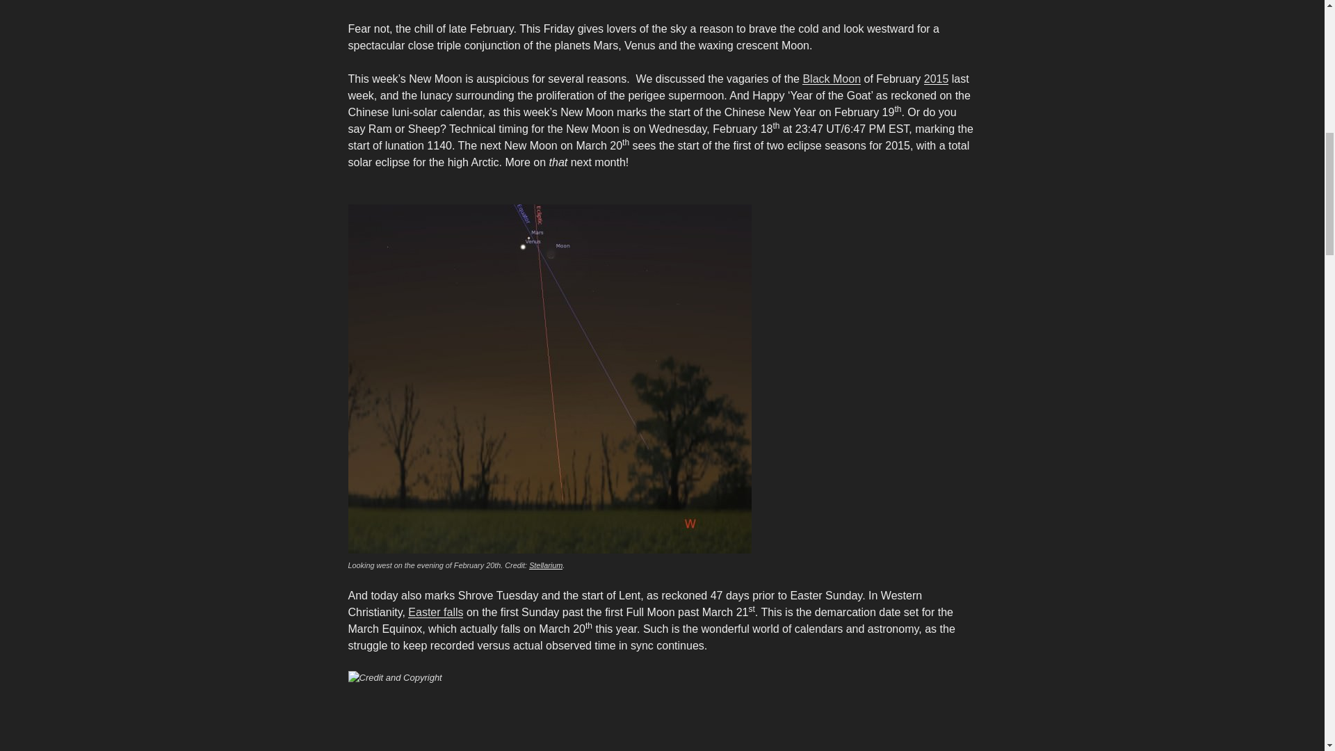 This screenshot has width=1335, height=751. What do you see at coordinates (936, 79) in the screenshot?
I see `2015` at bounding box center [936, 79].